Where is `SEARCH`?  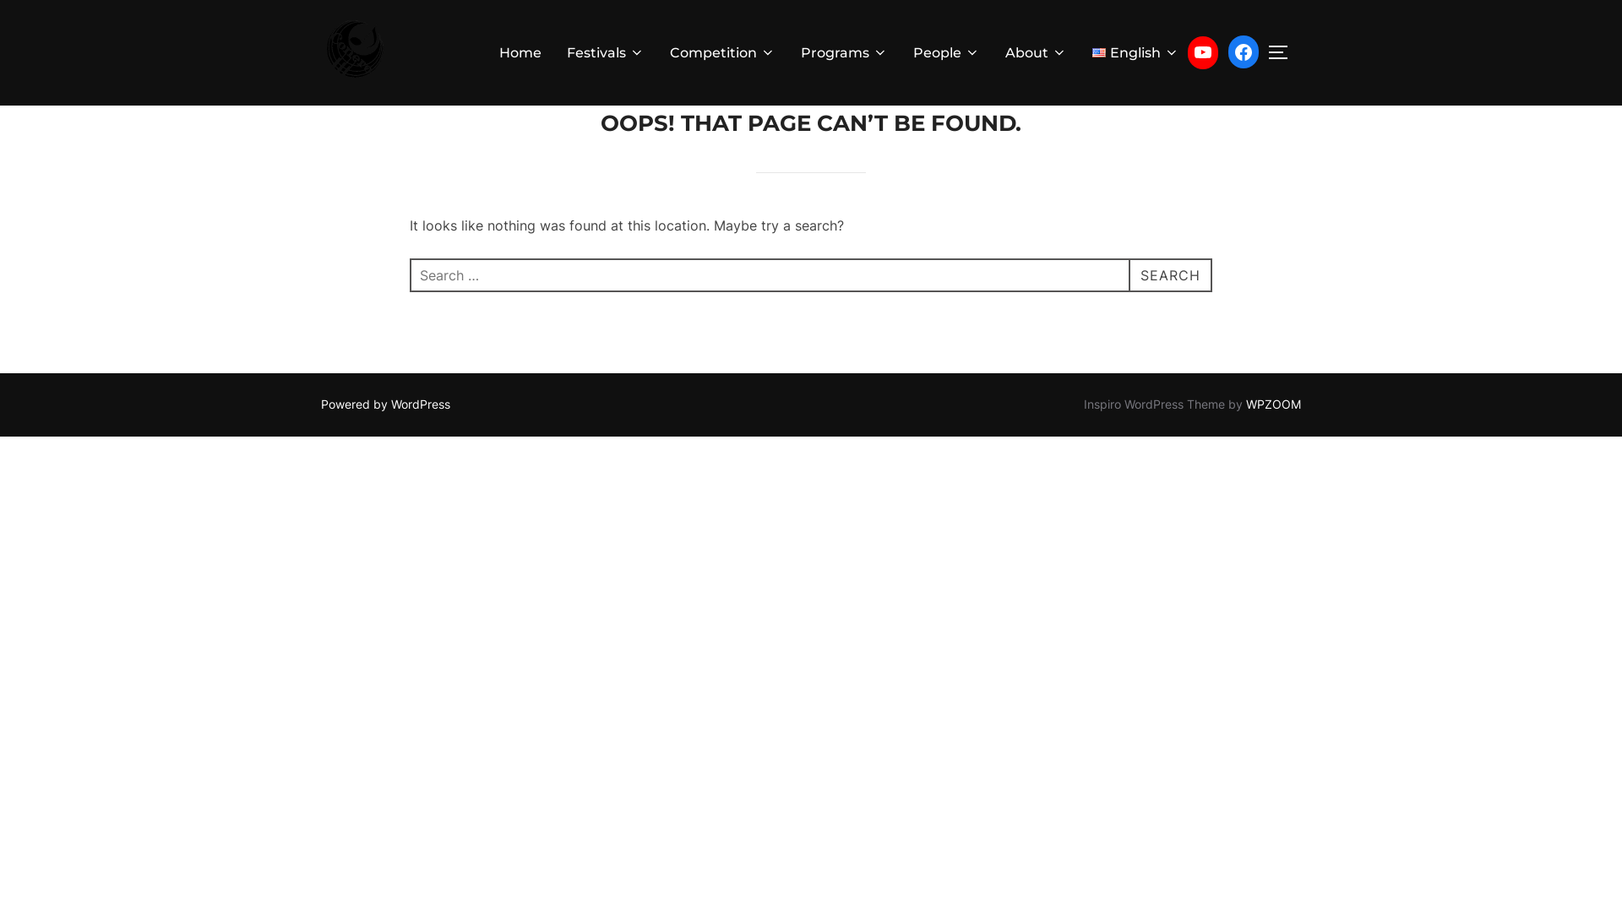 SEARCH is located at coordinates (1171, 275).